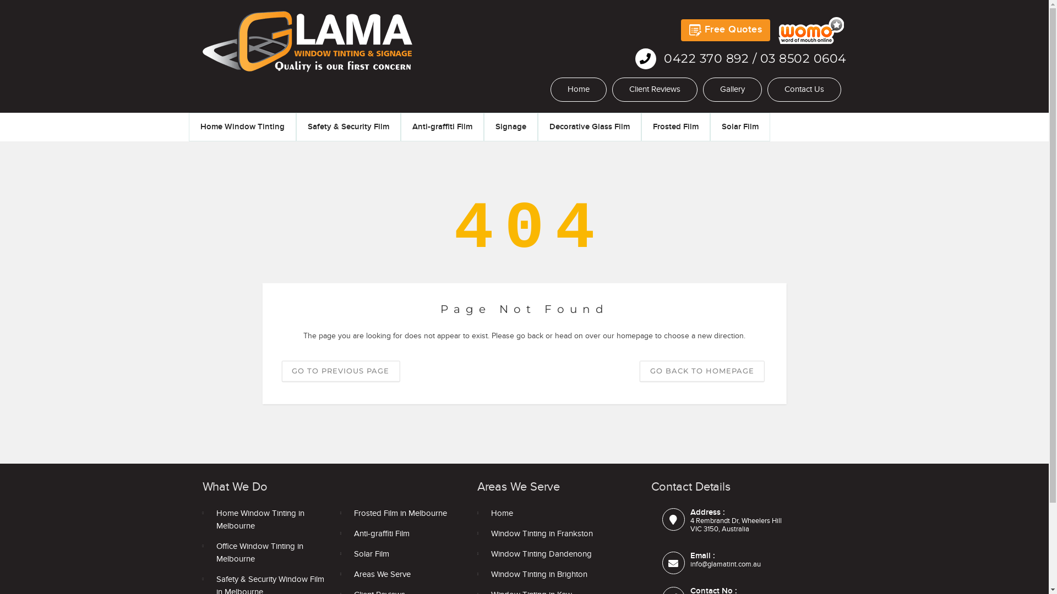 Image resolution: width=1057 pixels, height=594 pixels. Describe the element at coordinates (340, 371) in the screenshot. I see `GO TO PREVIOUS PAGE` at that location.